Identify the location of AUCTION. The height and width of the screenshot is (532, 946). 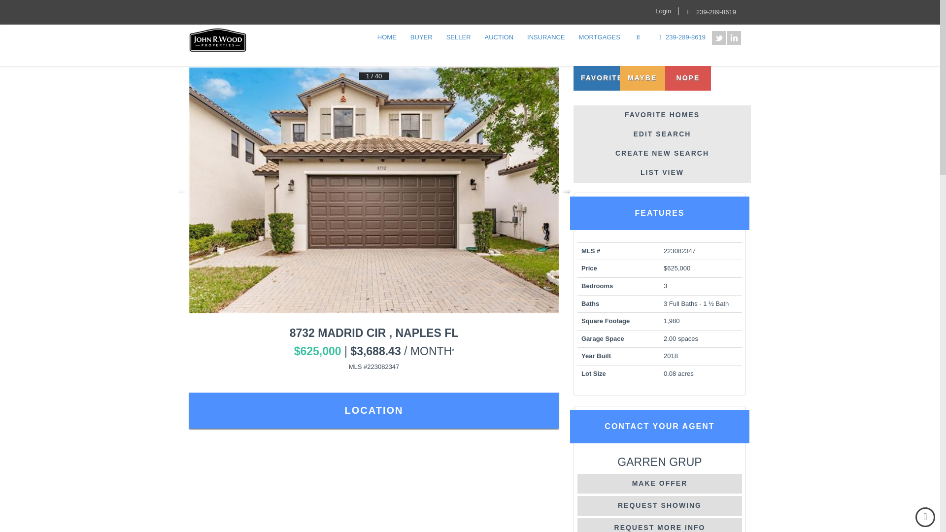
(499, 37).